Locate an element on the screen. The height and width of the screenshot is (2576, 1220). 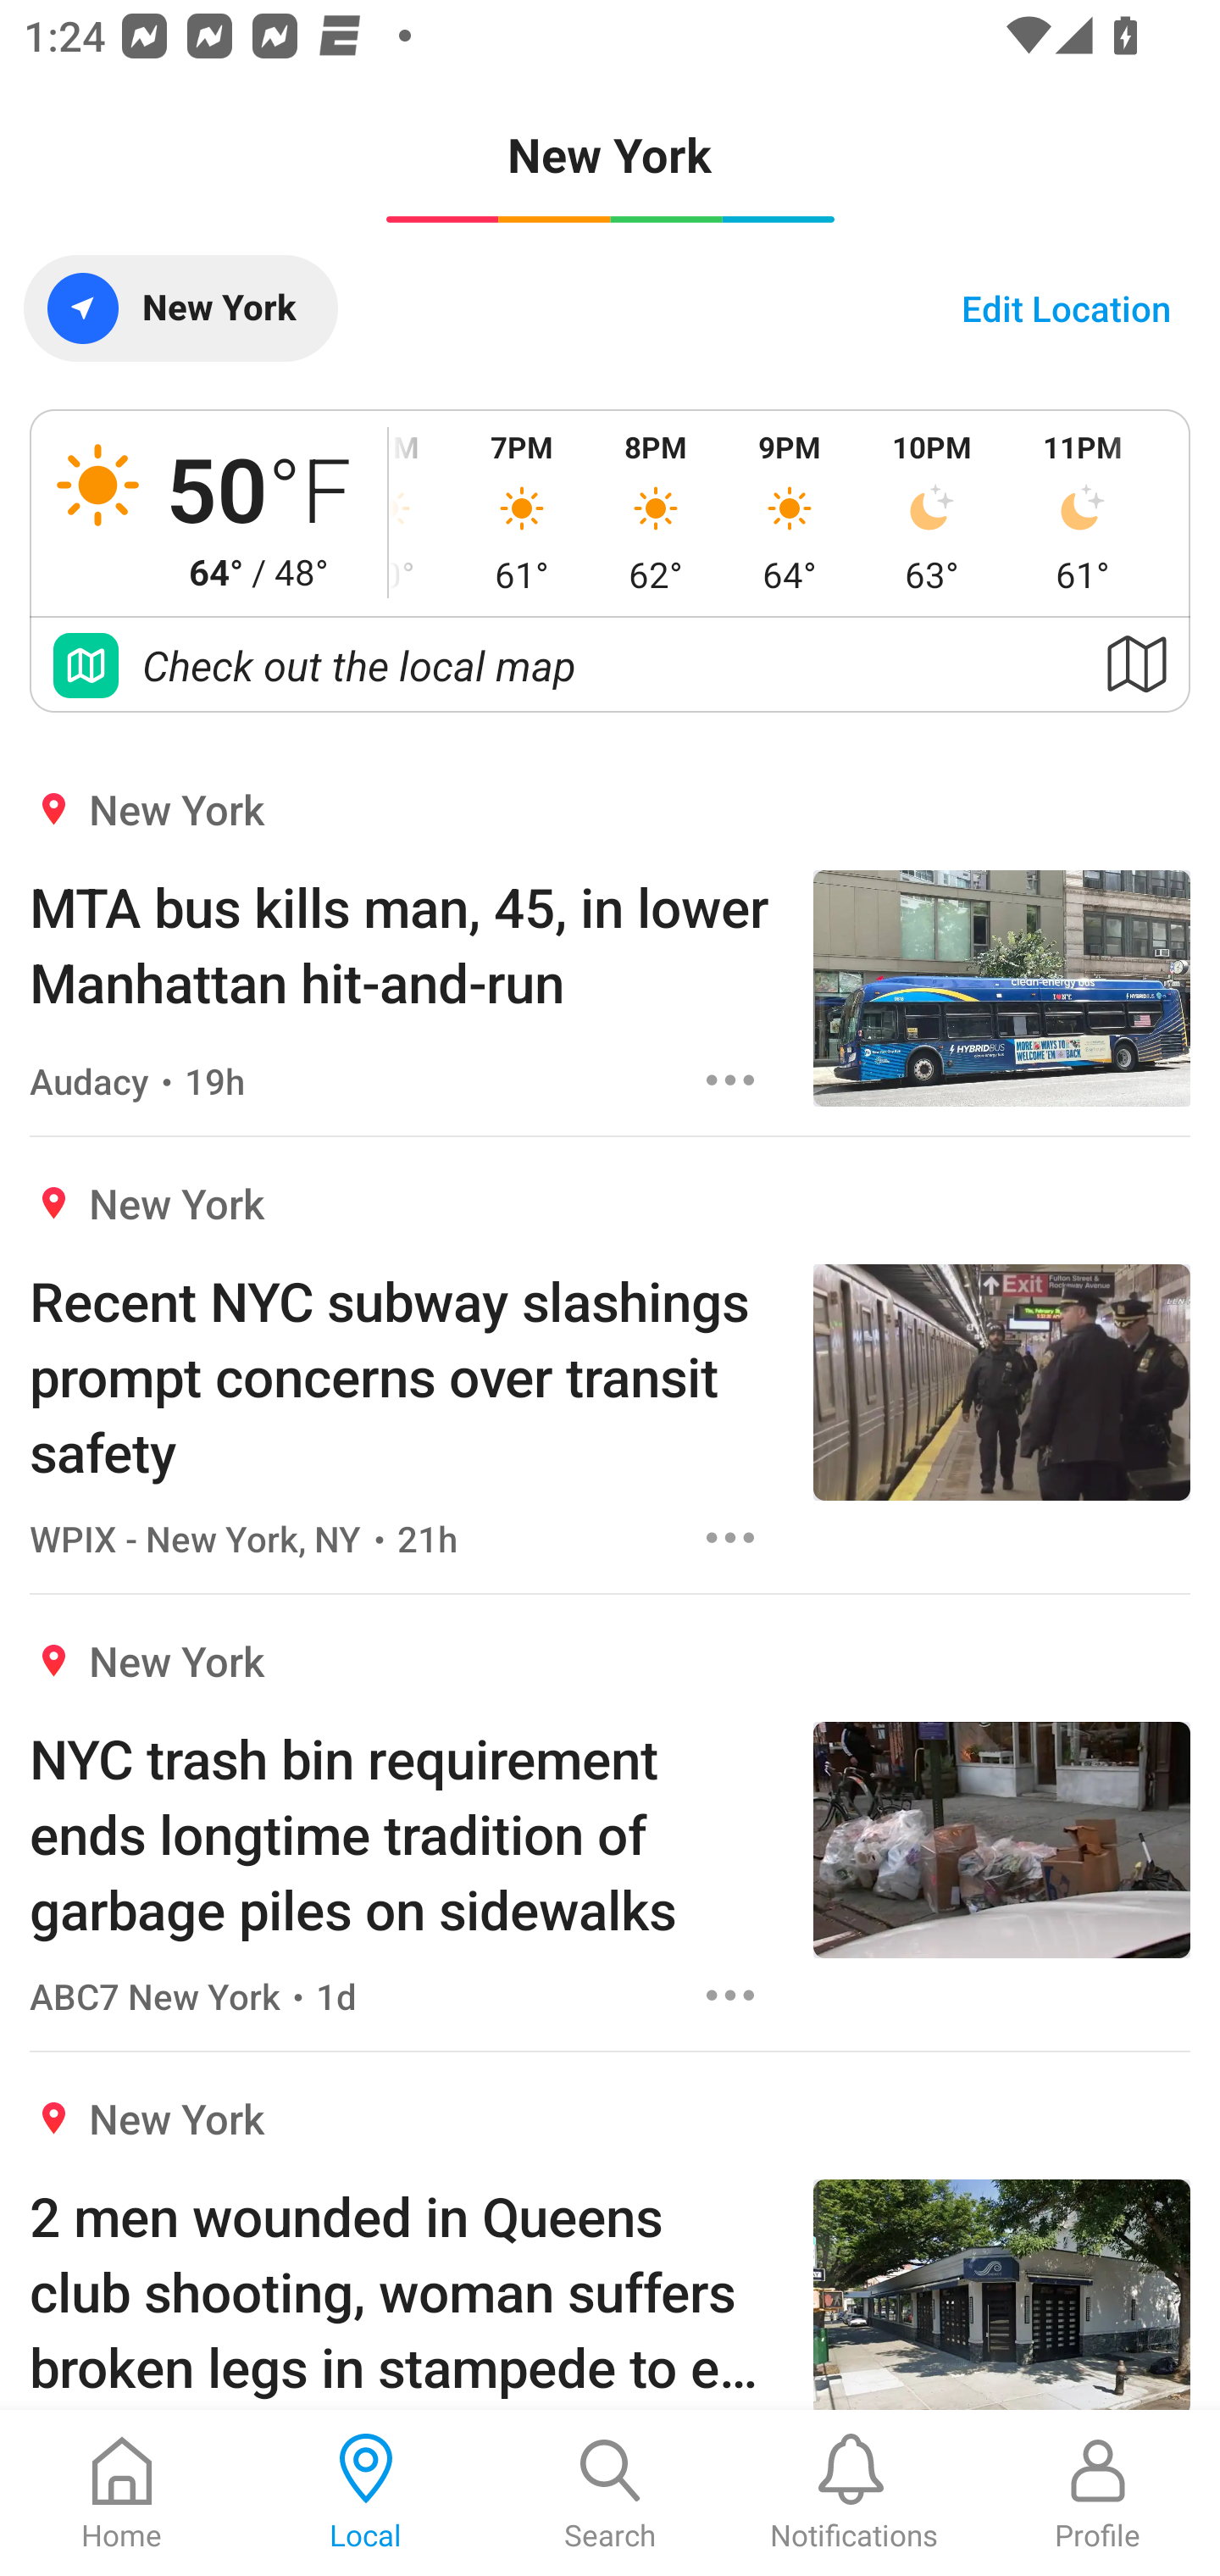
8PM 62° is located at coordinates (656, 512).